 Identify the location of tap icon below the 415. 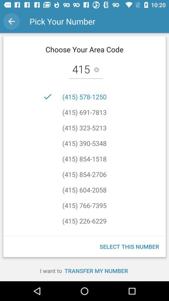
(84, 97).